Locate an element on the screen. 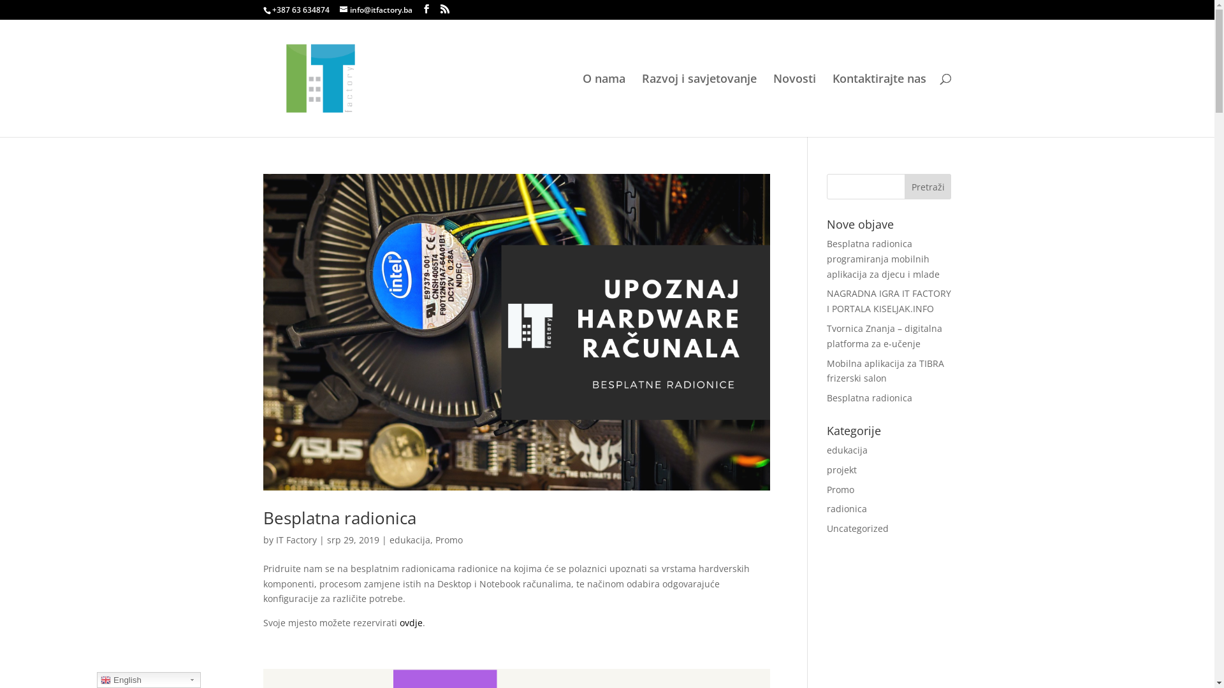 Image resolution: width=1224 pixels, height=688 pixels. Mobilna aplikacija za TIBRA frizerski salon is located at coordinates (885, 371).